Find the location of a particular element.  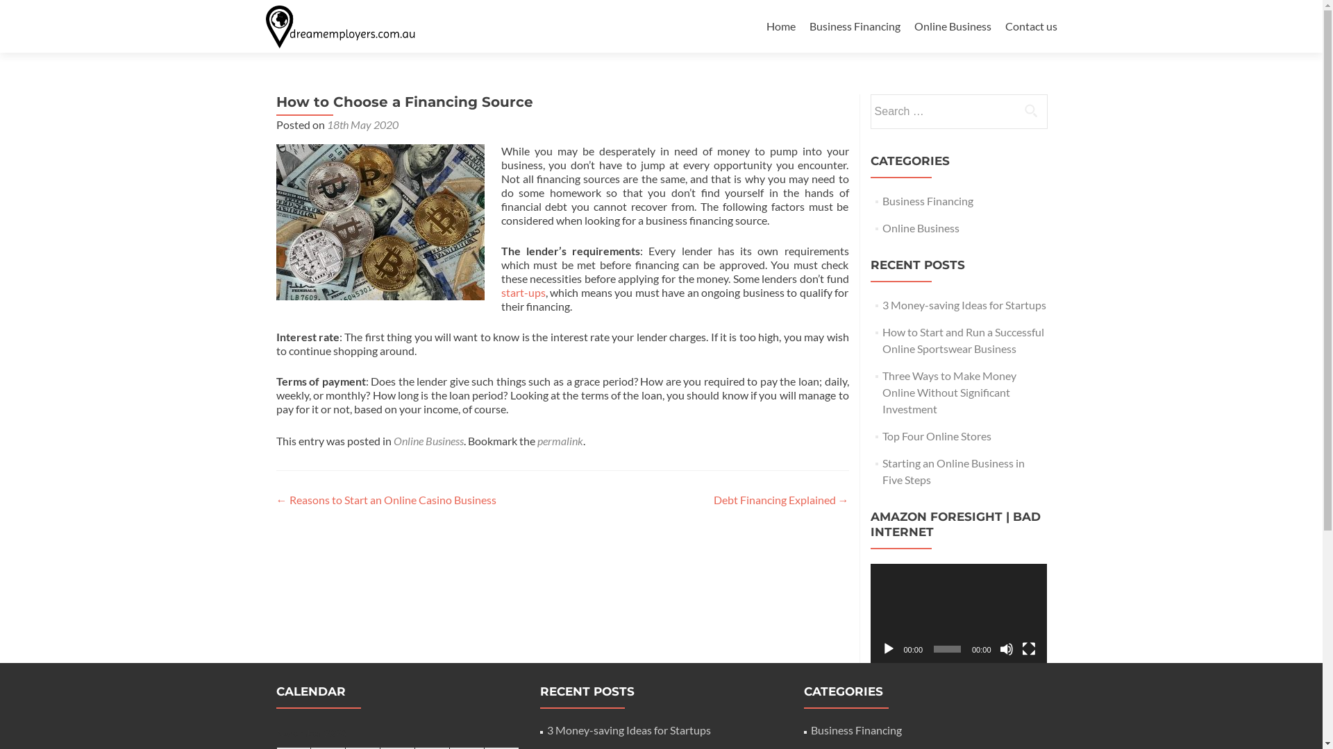

Online Business is located at coordinates (428, 441).